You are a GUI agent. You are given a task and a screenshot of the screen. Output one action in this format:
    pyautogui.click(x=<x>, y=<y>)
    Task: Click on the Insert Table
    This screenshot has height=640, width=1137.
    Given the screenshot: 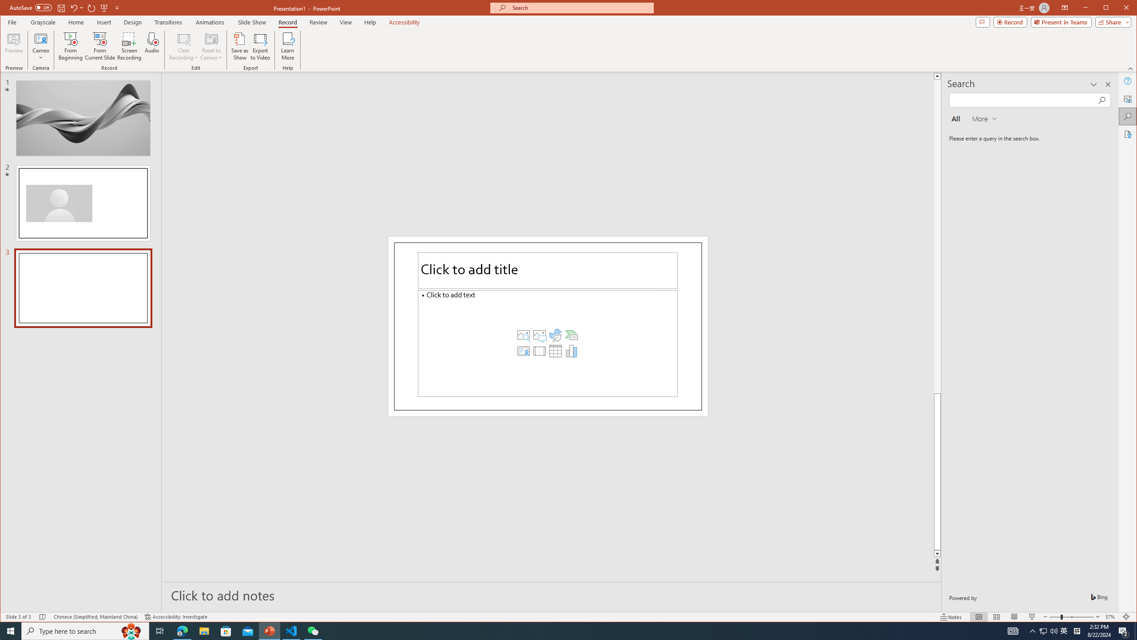 What is the action you would take?
    pyautogui.click(x=555, y=351)
    